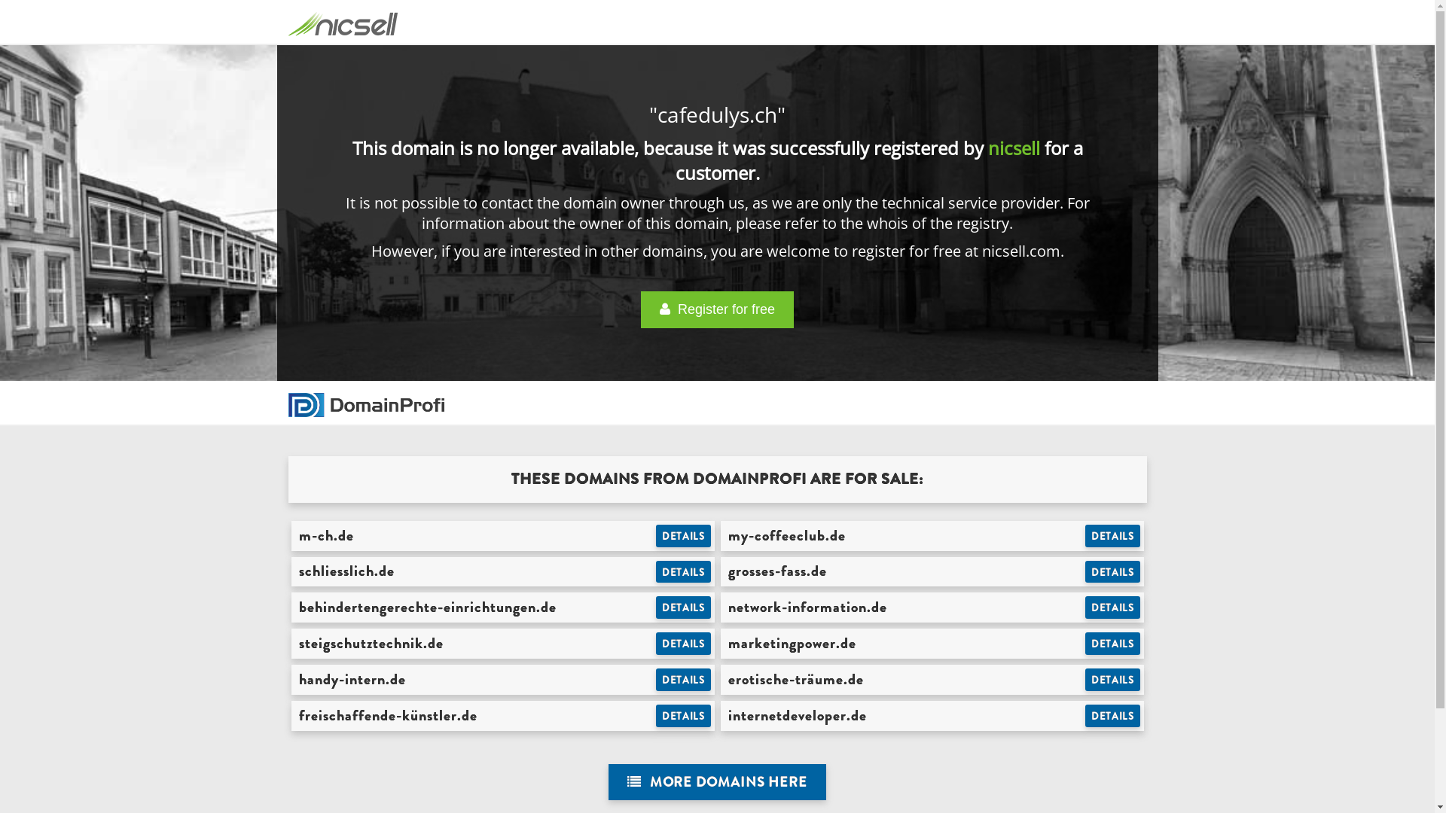 The height and width of the screenshot is (813, 1446). Describe the element at coordinates (684, 644) in the screenshot. I see `DETAILS` at that location.